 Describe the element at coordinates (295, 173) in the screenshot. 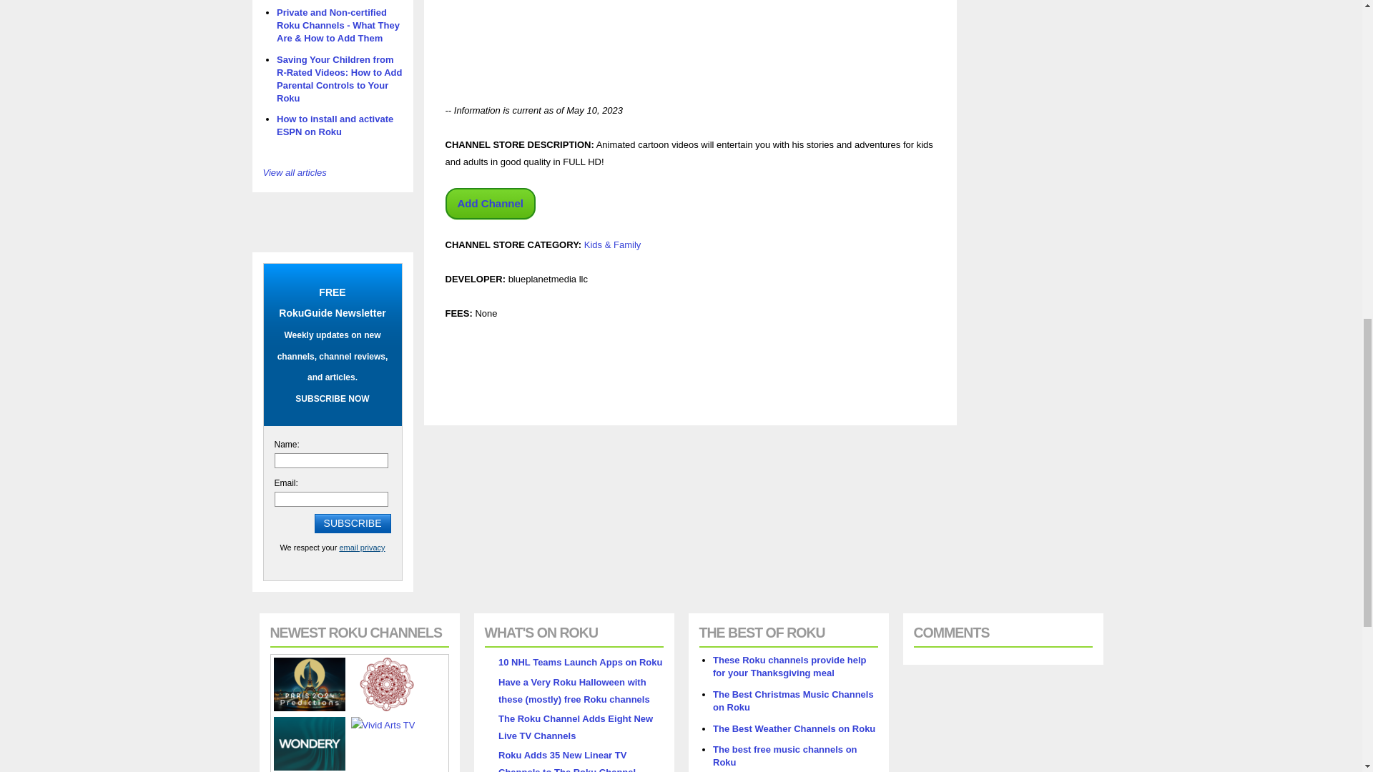

I see `Click to view all articles` at that location.